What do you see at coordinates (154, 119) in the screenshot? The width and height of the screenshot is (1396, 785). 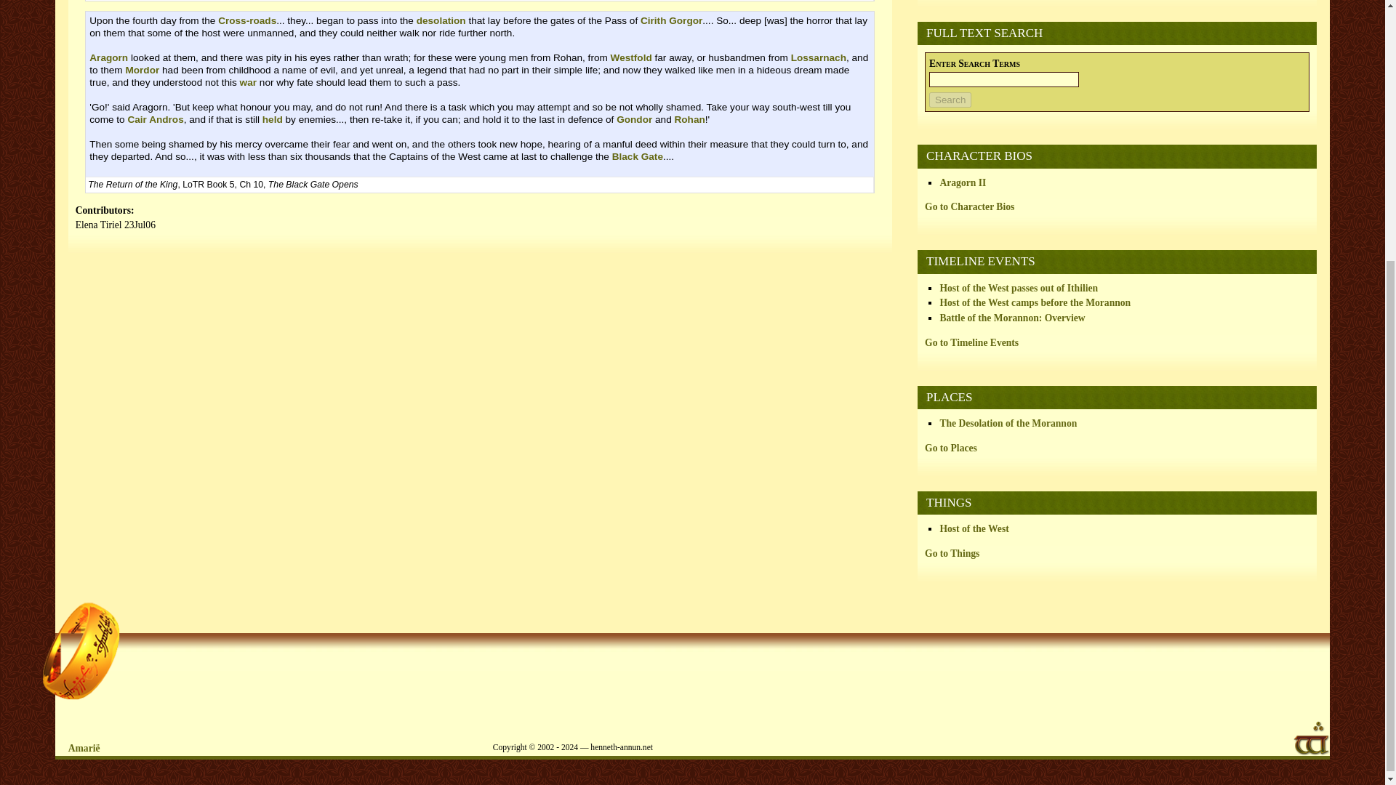 I see `Cair Andros` at bounding box center [154, 119].